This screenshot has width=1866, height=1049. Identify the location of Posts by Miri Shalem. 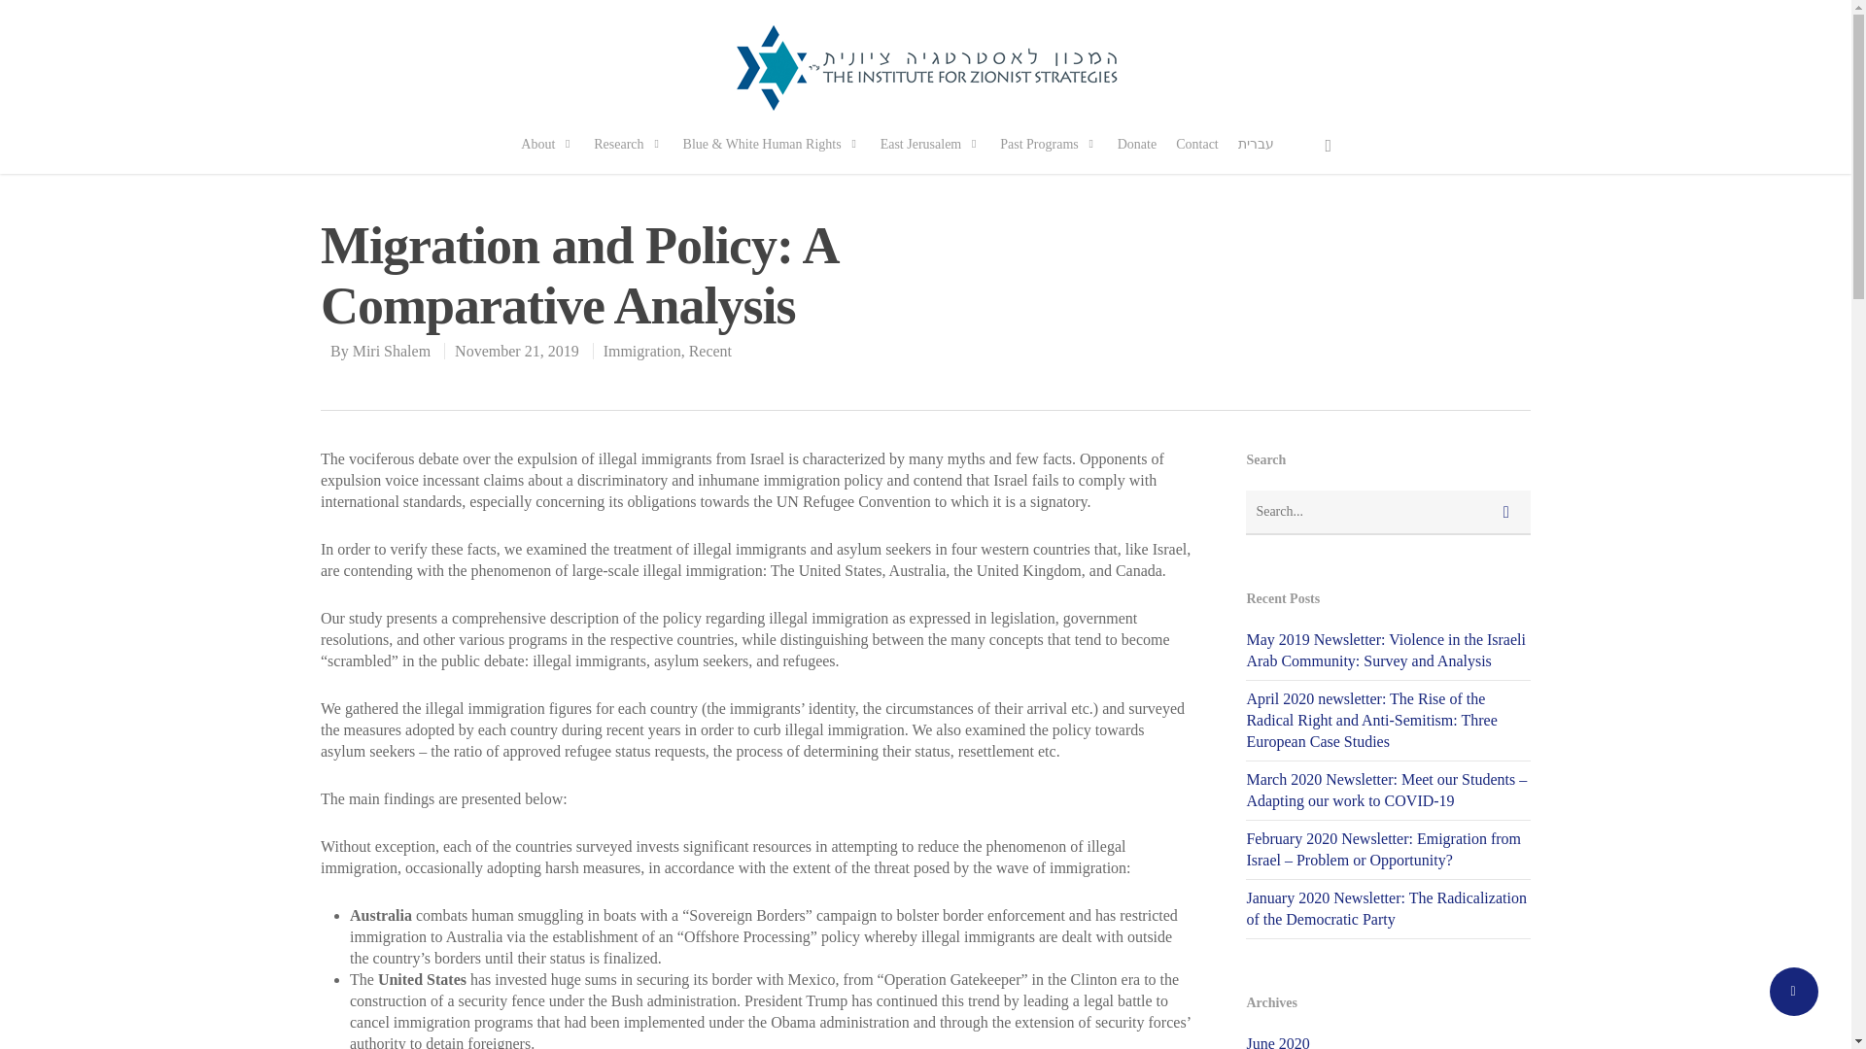
(391, 352).